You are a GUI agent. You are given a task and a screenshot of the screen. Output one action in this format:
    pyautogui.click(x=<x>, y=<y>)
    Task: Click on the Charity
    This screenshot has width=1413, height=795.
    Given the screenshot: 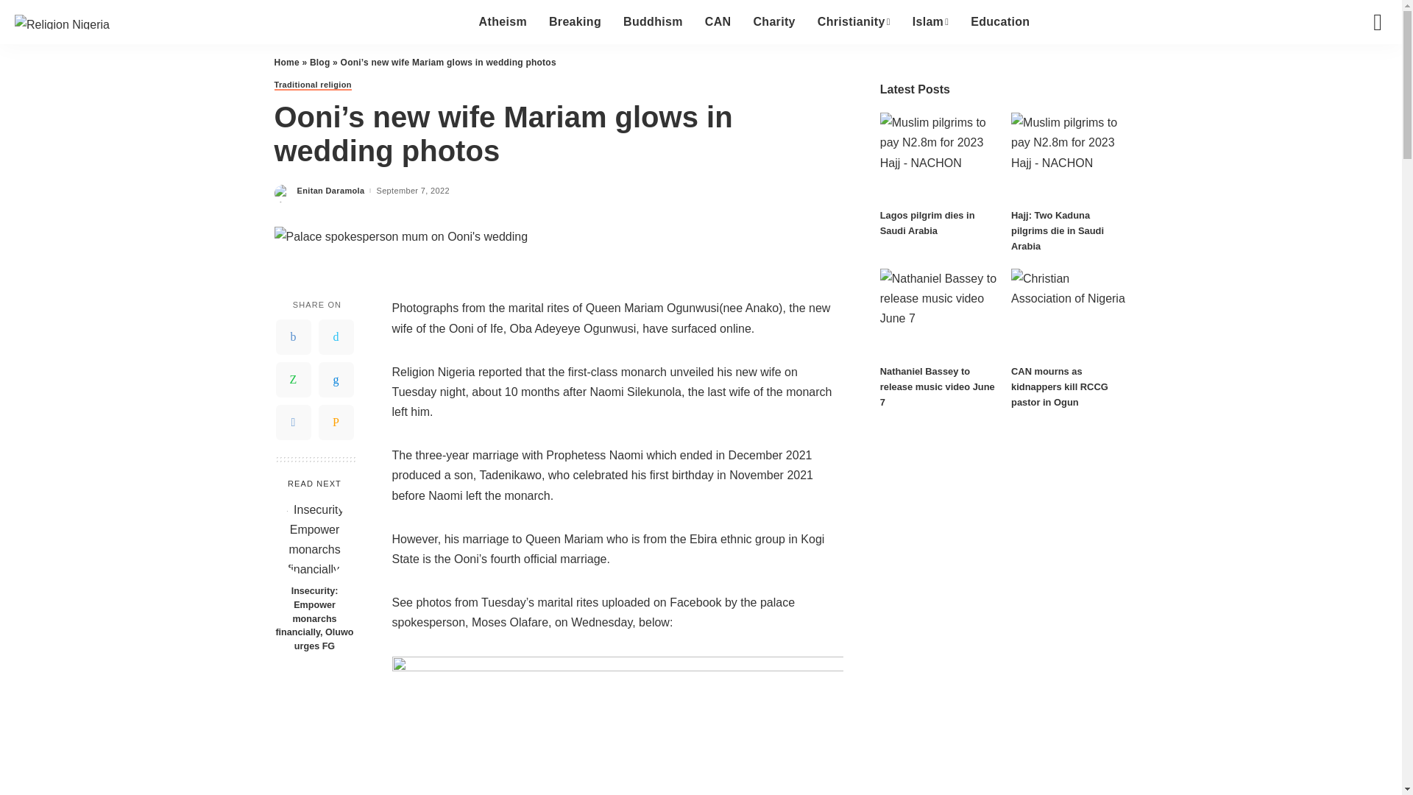 What is the action you would take?
    pyautogui.click(x=773, y=22)
    